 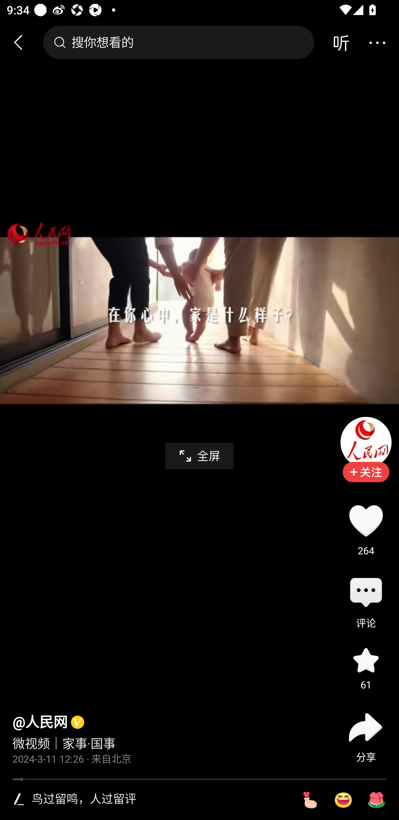 What do you see at coordinates (22, 42) in the screenshot?
I see `返回` at bounding box center [22, 42].